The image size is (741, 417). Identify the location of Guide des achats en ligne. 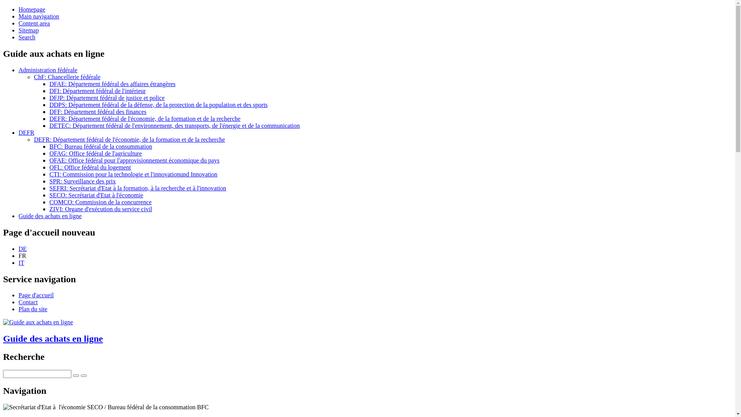
(50, 216).